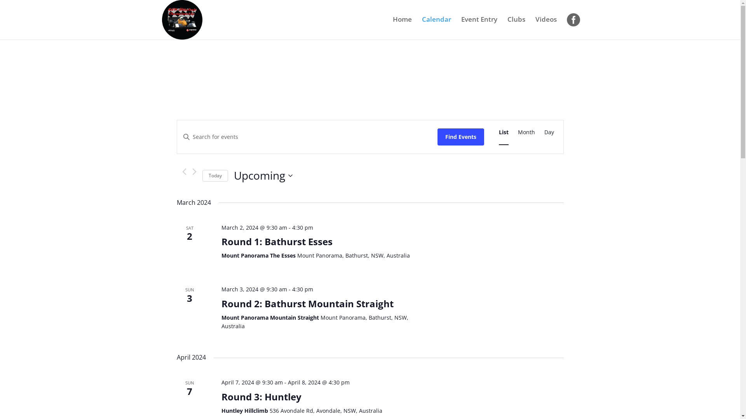  What do you see at coordinates (277, 242) in the screenshot?
I see `Round 1: Bathurst Esses` at bounding box center [277, 242].